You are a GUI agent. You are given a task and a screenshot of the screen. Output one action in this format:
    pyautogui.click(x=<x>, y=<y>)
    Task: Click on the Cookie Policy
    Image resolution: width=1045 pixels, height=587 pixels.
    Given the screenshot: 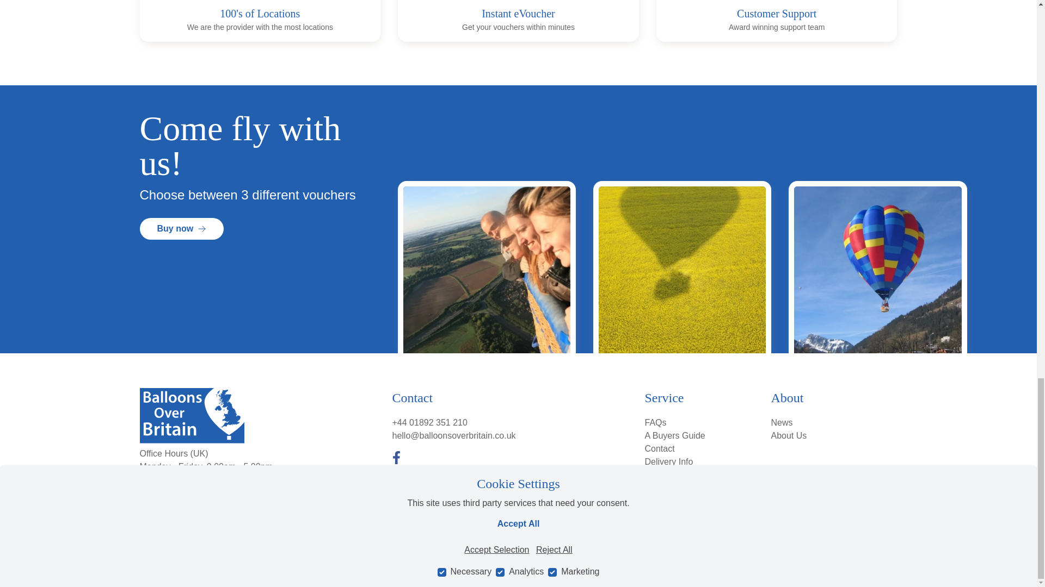 What is the action you would take?
    pyautogui.click(x=874, y=534)
    